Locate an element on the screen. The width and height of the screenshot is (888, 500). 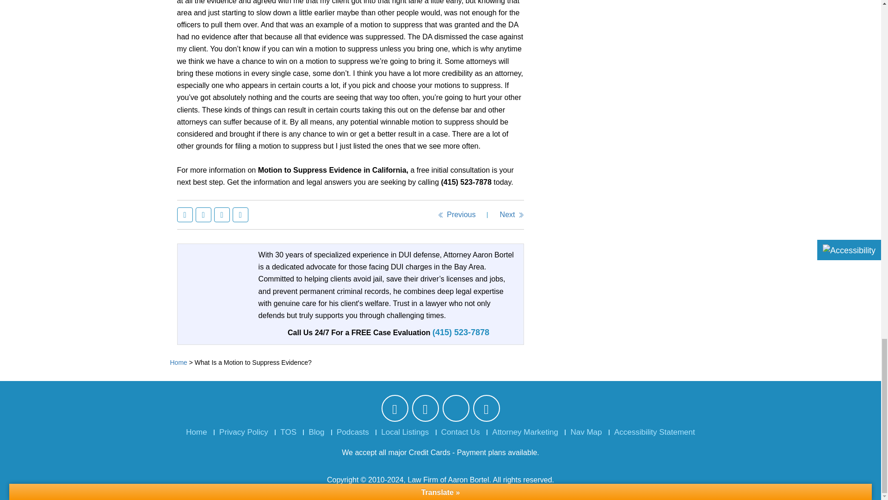
E-Mail is located at coordinates (241, 215).